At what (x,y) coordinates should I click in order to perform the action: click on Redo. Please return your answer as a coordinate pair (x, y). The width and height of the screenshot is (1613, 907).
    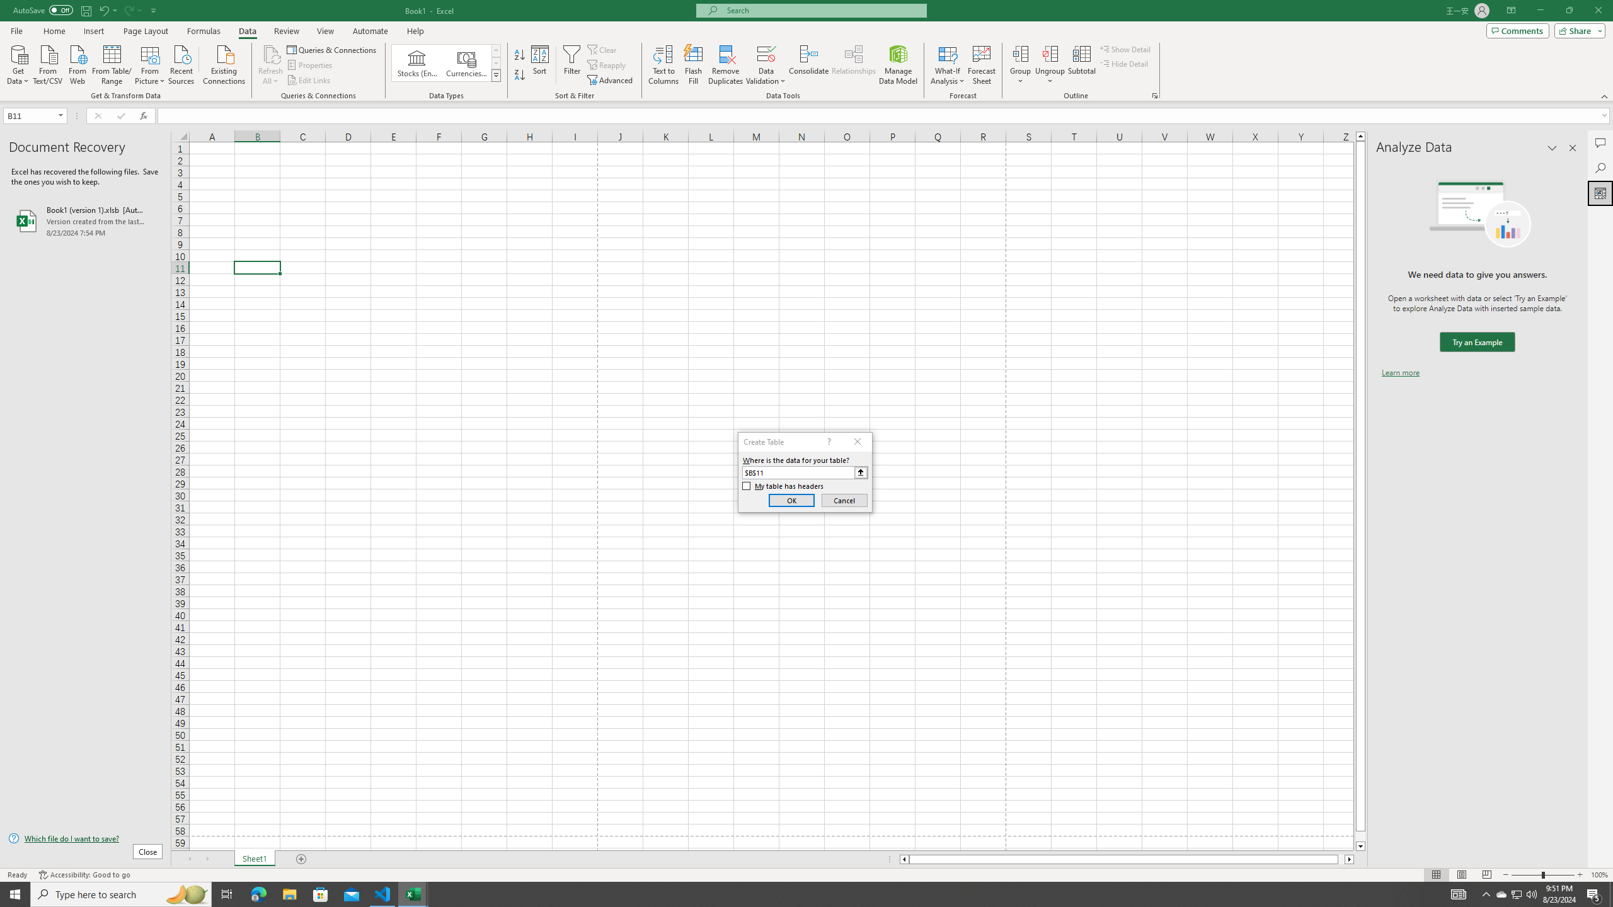
    Looking at the image, I should click on (132, 10).